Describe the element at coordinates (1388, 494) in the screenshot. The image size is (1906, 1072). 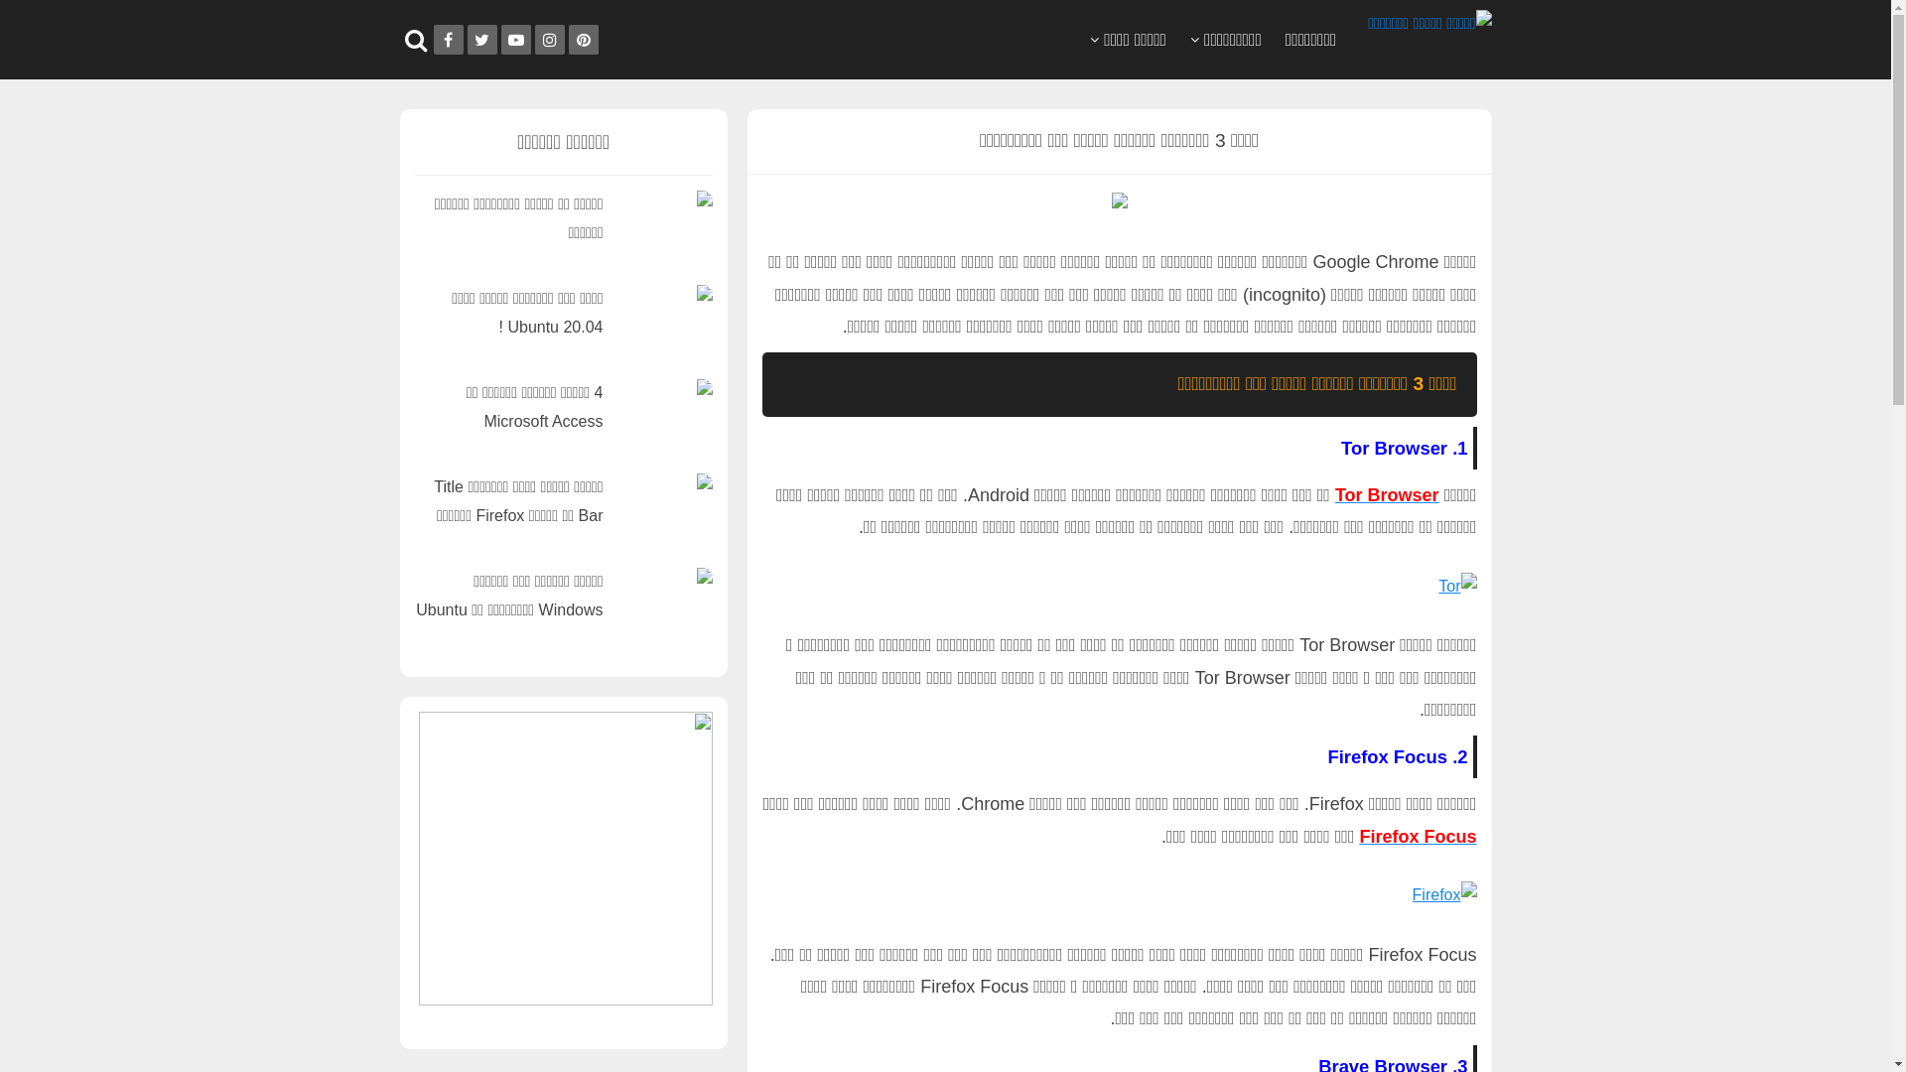
I see `Tor Browser` at that location.